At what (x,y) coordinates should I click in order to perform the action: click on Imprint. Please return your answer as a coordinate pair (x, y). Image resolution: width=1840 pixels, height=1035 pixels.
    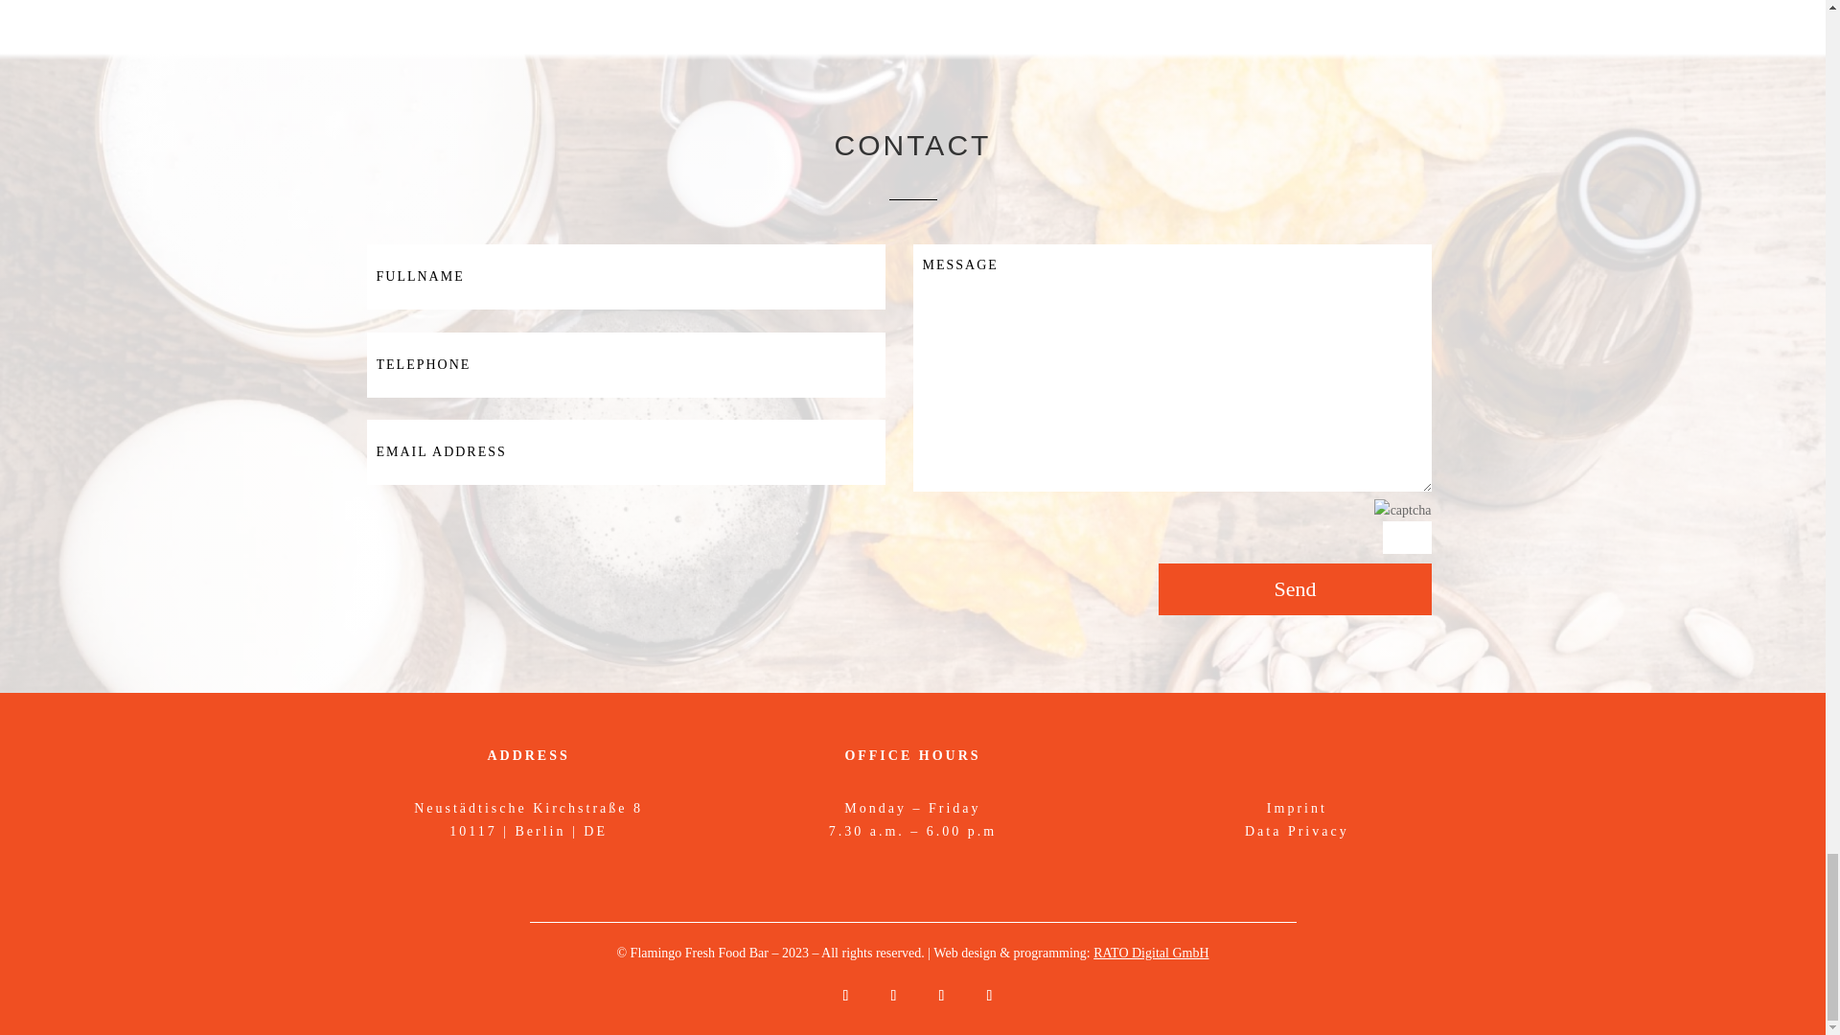
    Looking at the image, I should click on (1297, 808).